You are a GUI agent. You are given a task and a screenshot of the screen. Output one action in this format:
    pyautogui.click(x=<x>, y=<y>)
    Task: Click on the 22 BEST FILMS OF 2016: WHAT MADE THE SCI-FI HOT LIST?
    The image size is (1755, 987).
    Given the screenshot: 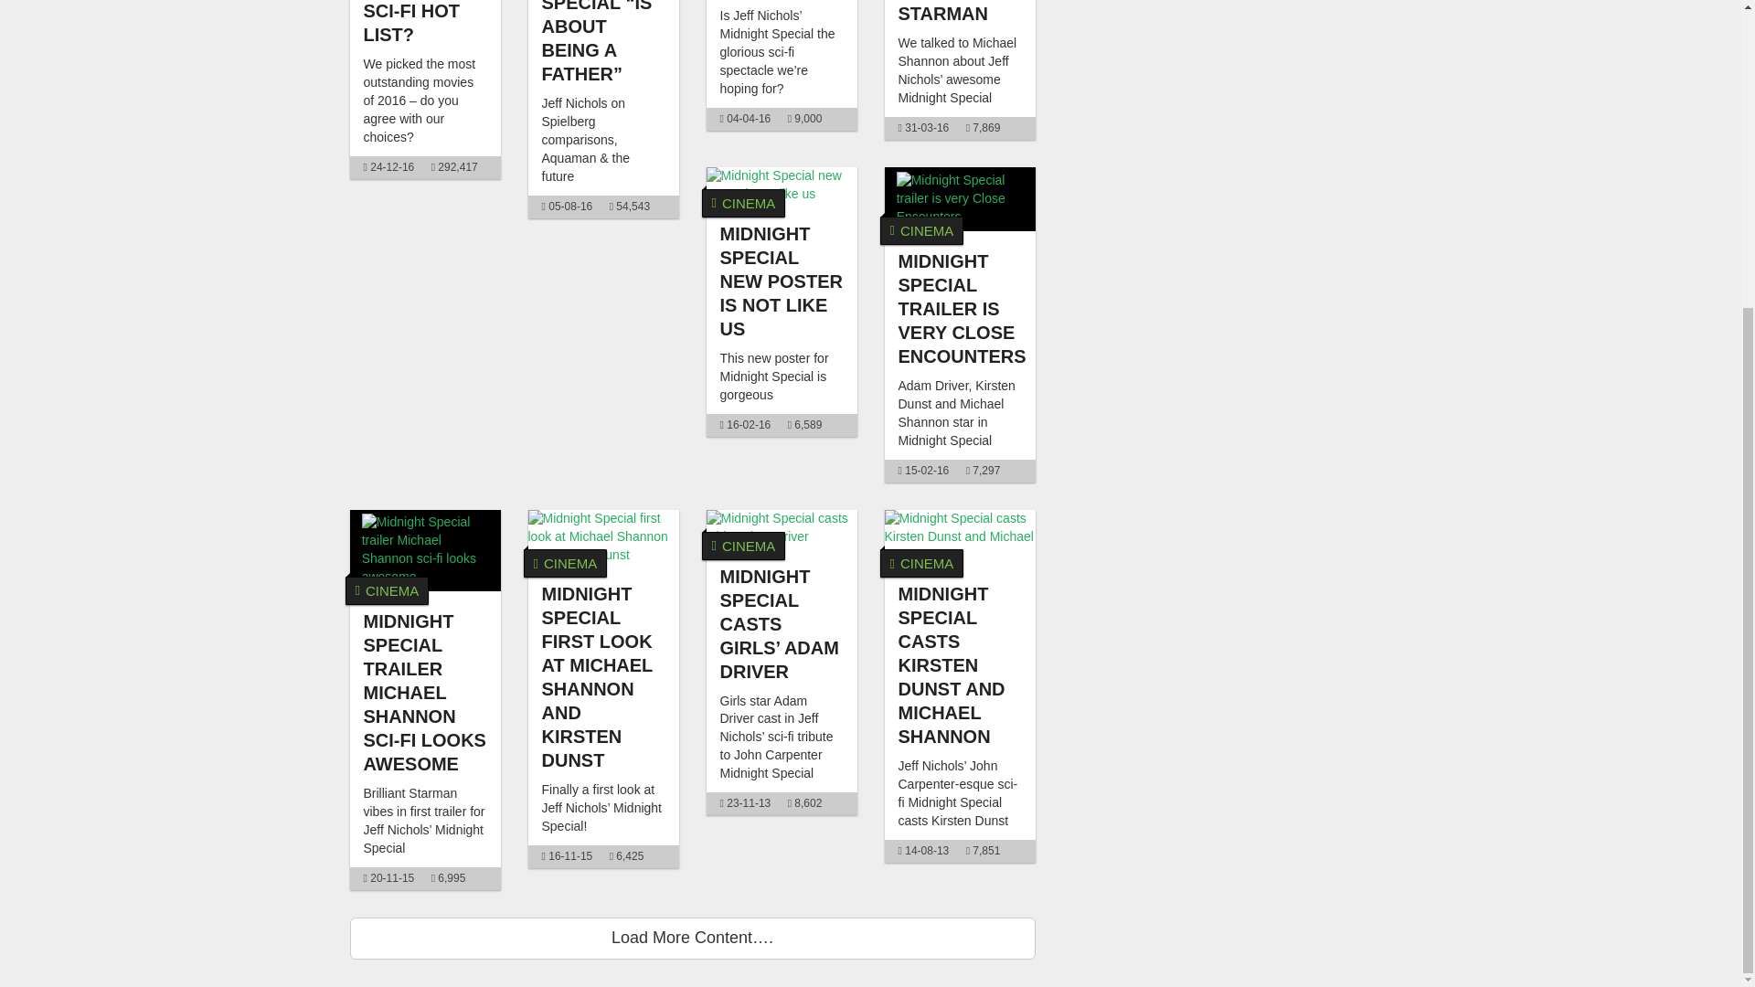 What is the action you would take?
    pyautogui.click(x=415, y=22)
    